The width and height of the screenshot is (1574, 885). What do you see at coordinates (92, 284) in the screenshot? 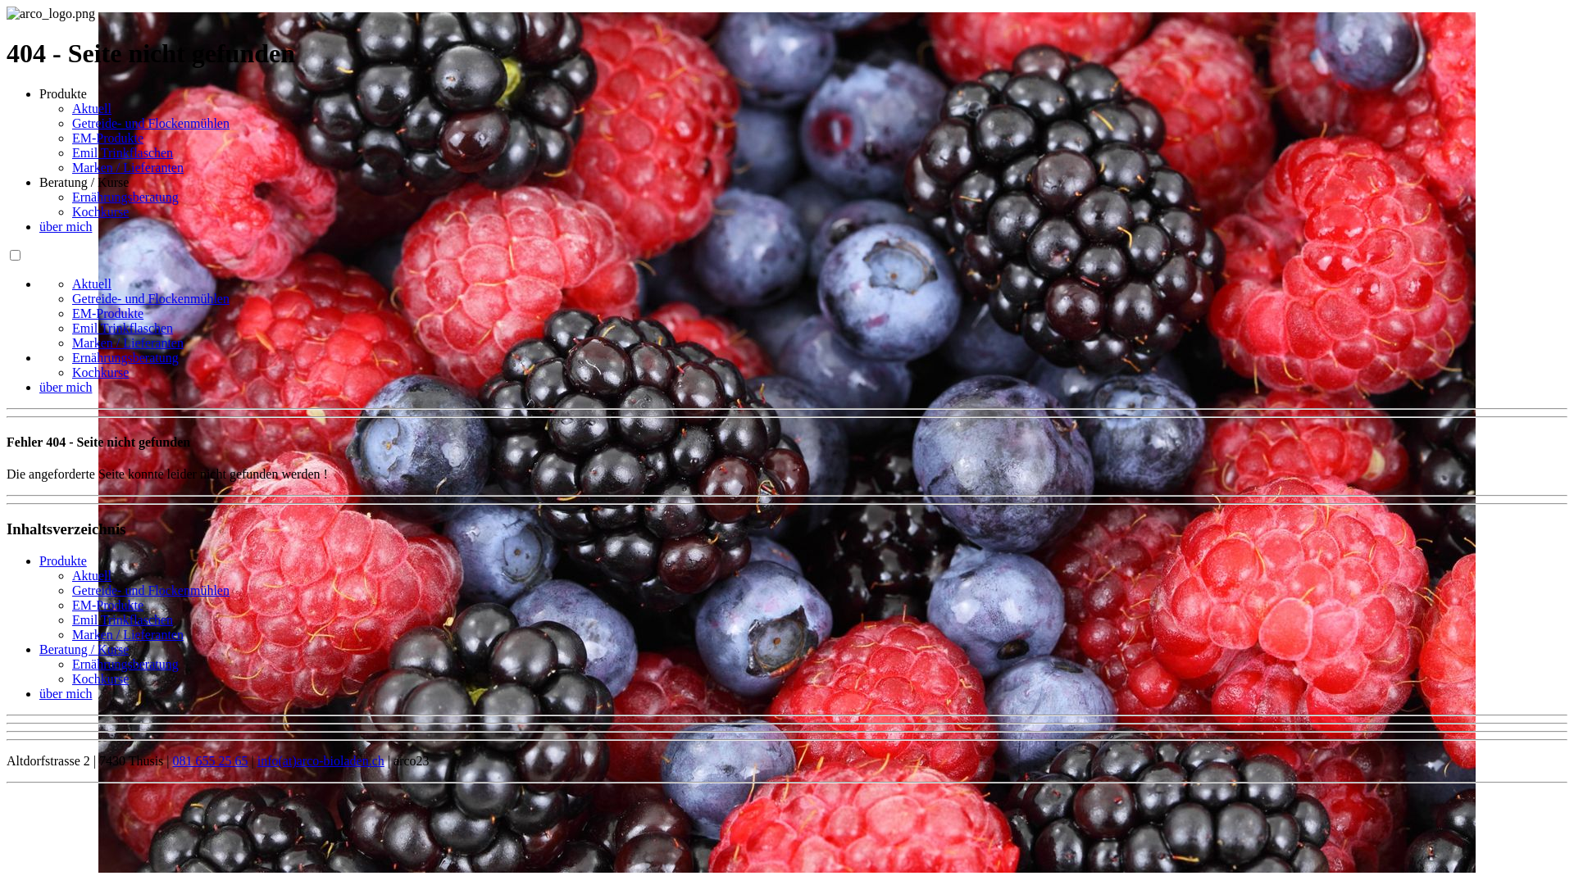
I see `Aktuell` at bounding box center [92, 284].